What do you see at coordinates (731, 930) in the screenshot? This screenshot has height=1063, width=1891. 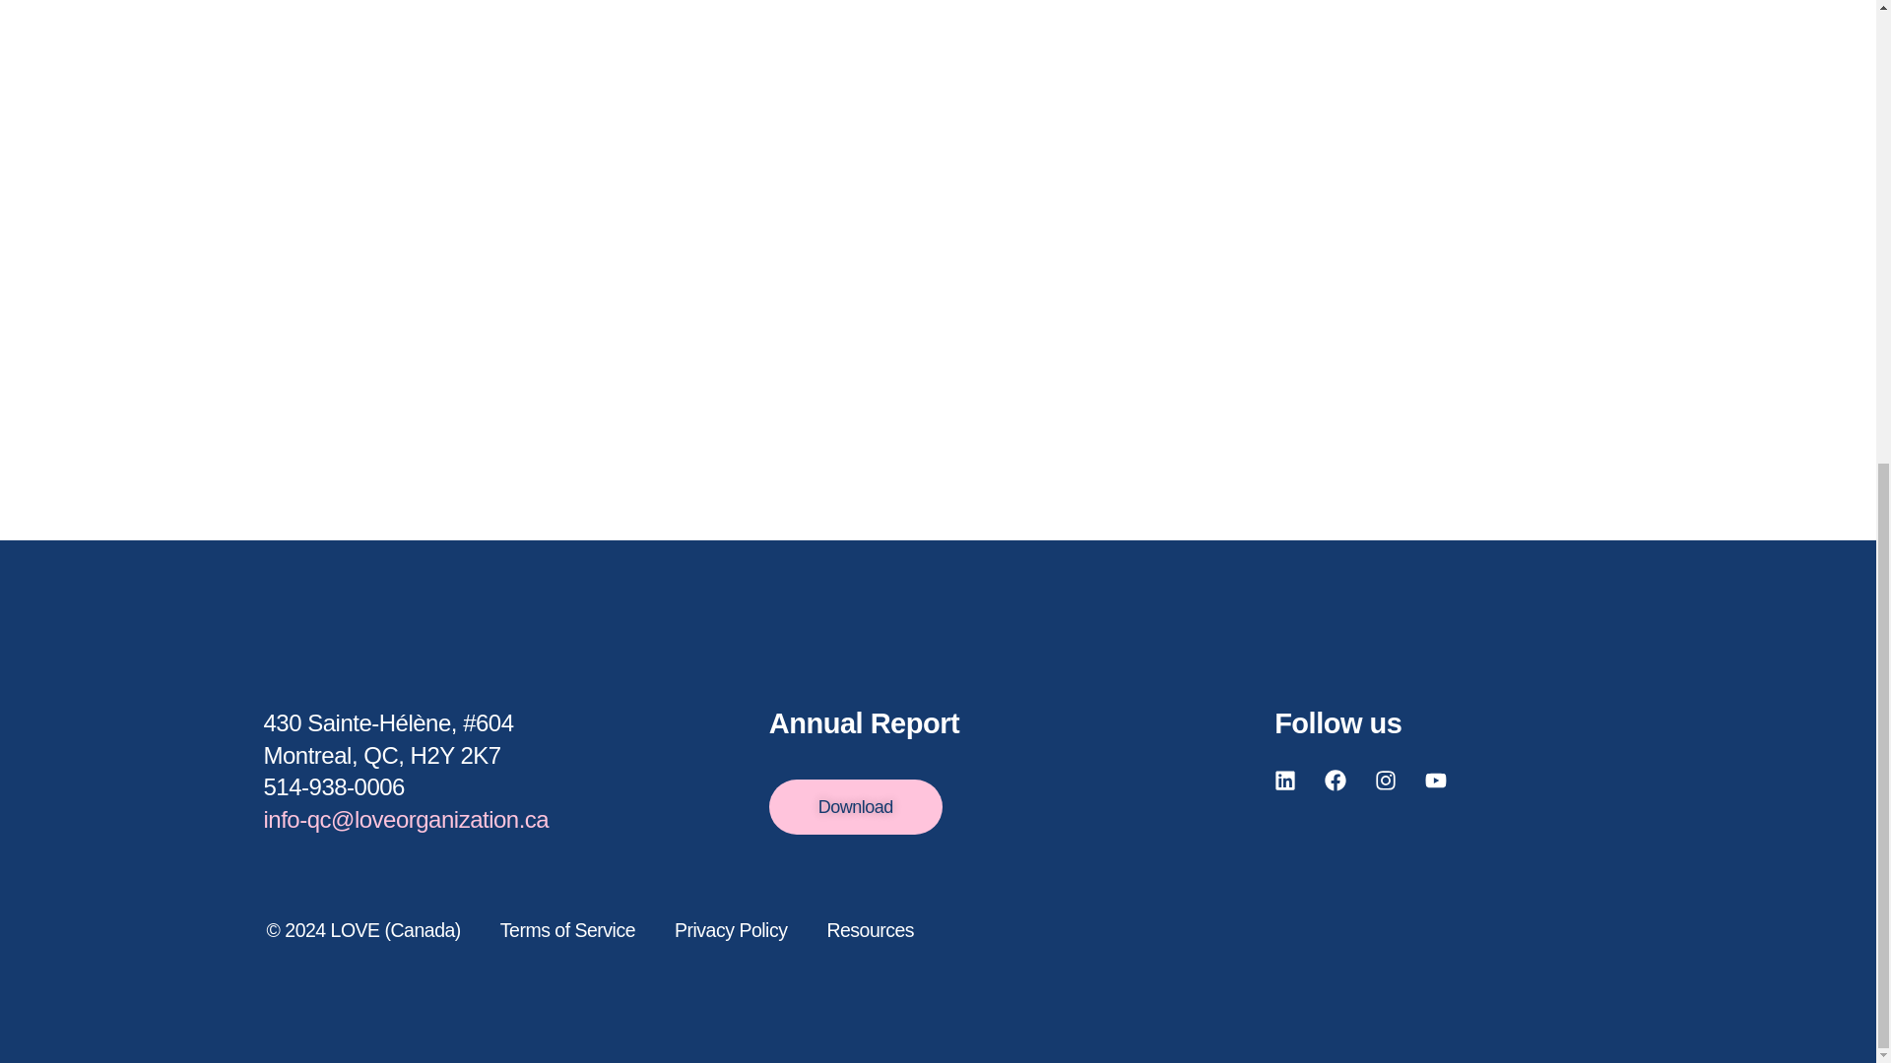 I see `Privacy Policy` at bounding box center [731, 930].